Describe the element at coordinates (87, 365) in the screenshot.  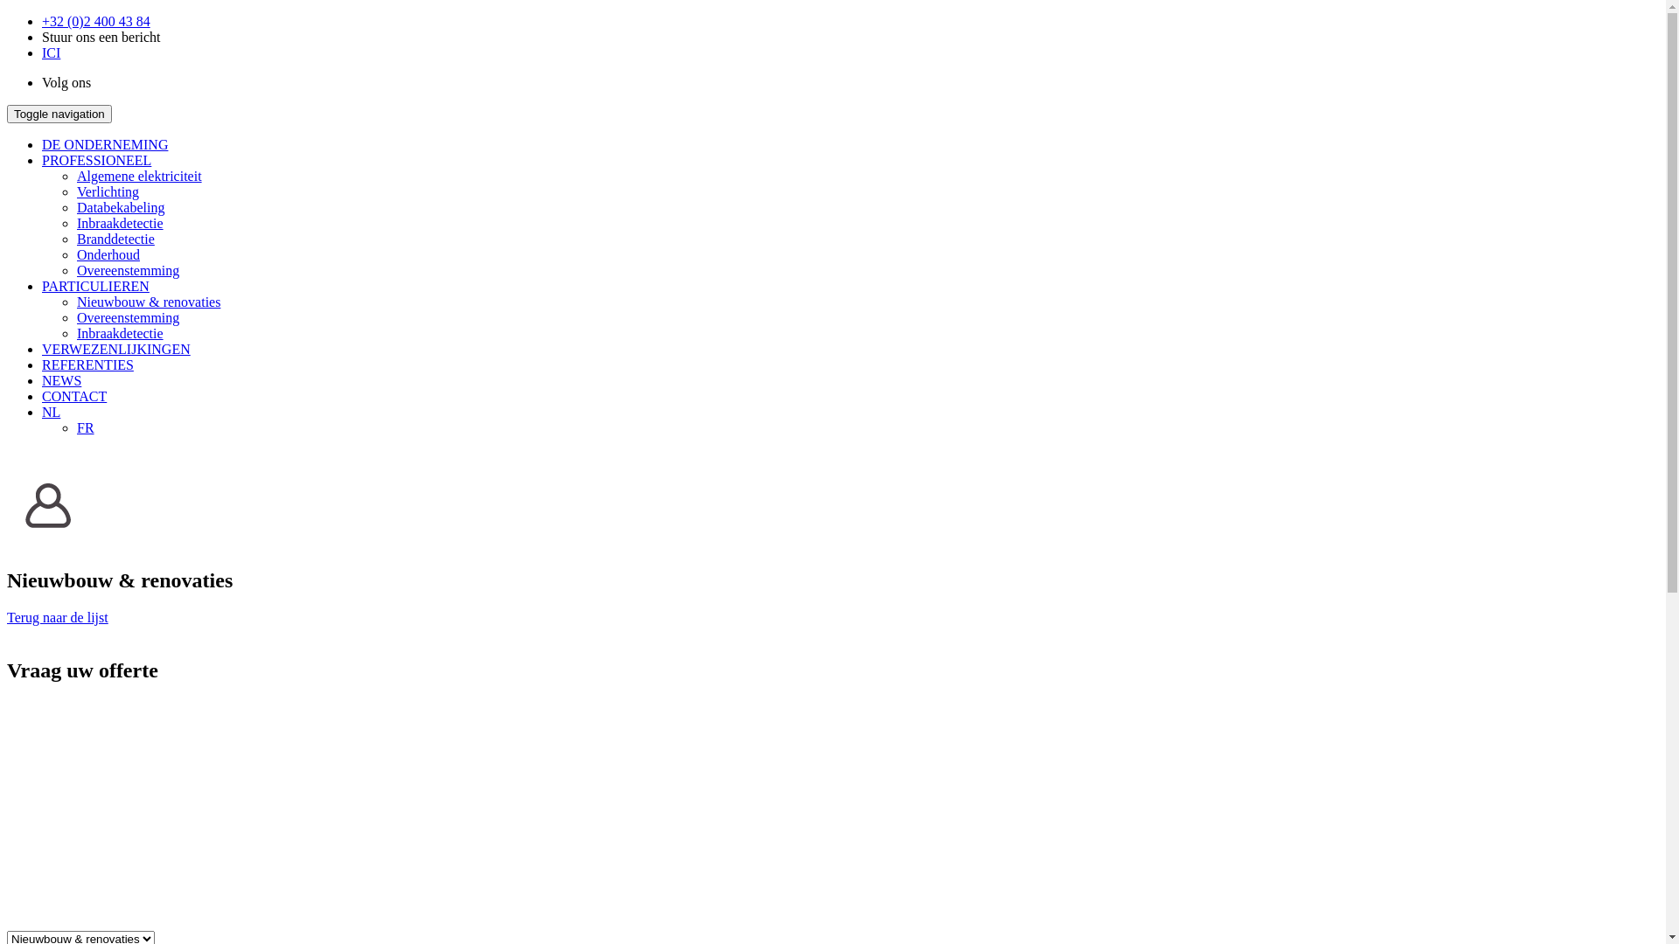
I see `REFERENTIES` at that location.